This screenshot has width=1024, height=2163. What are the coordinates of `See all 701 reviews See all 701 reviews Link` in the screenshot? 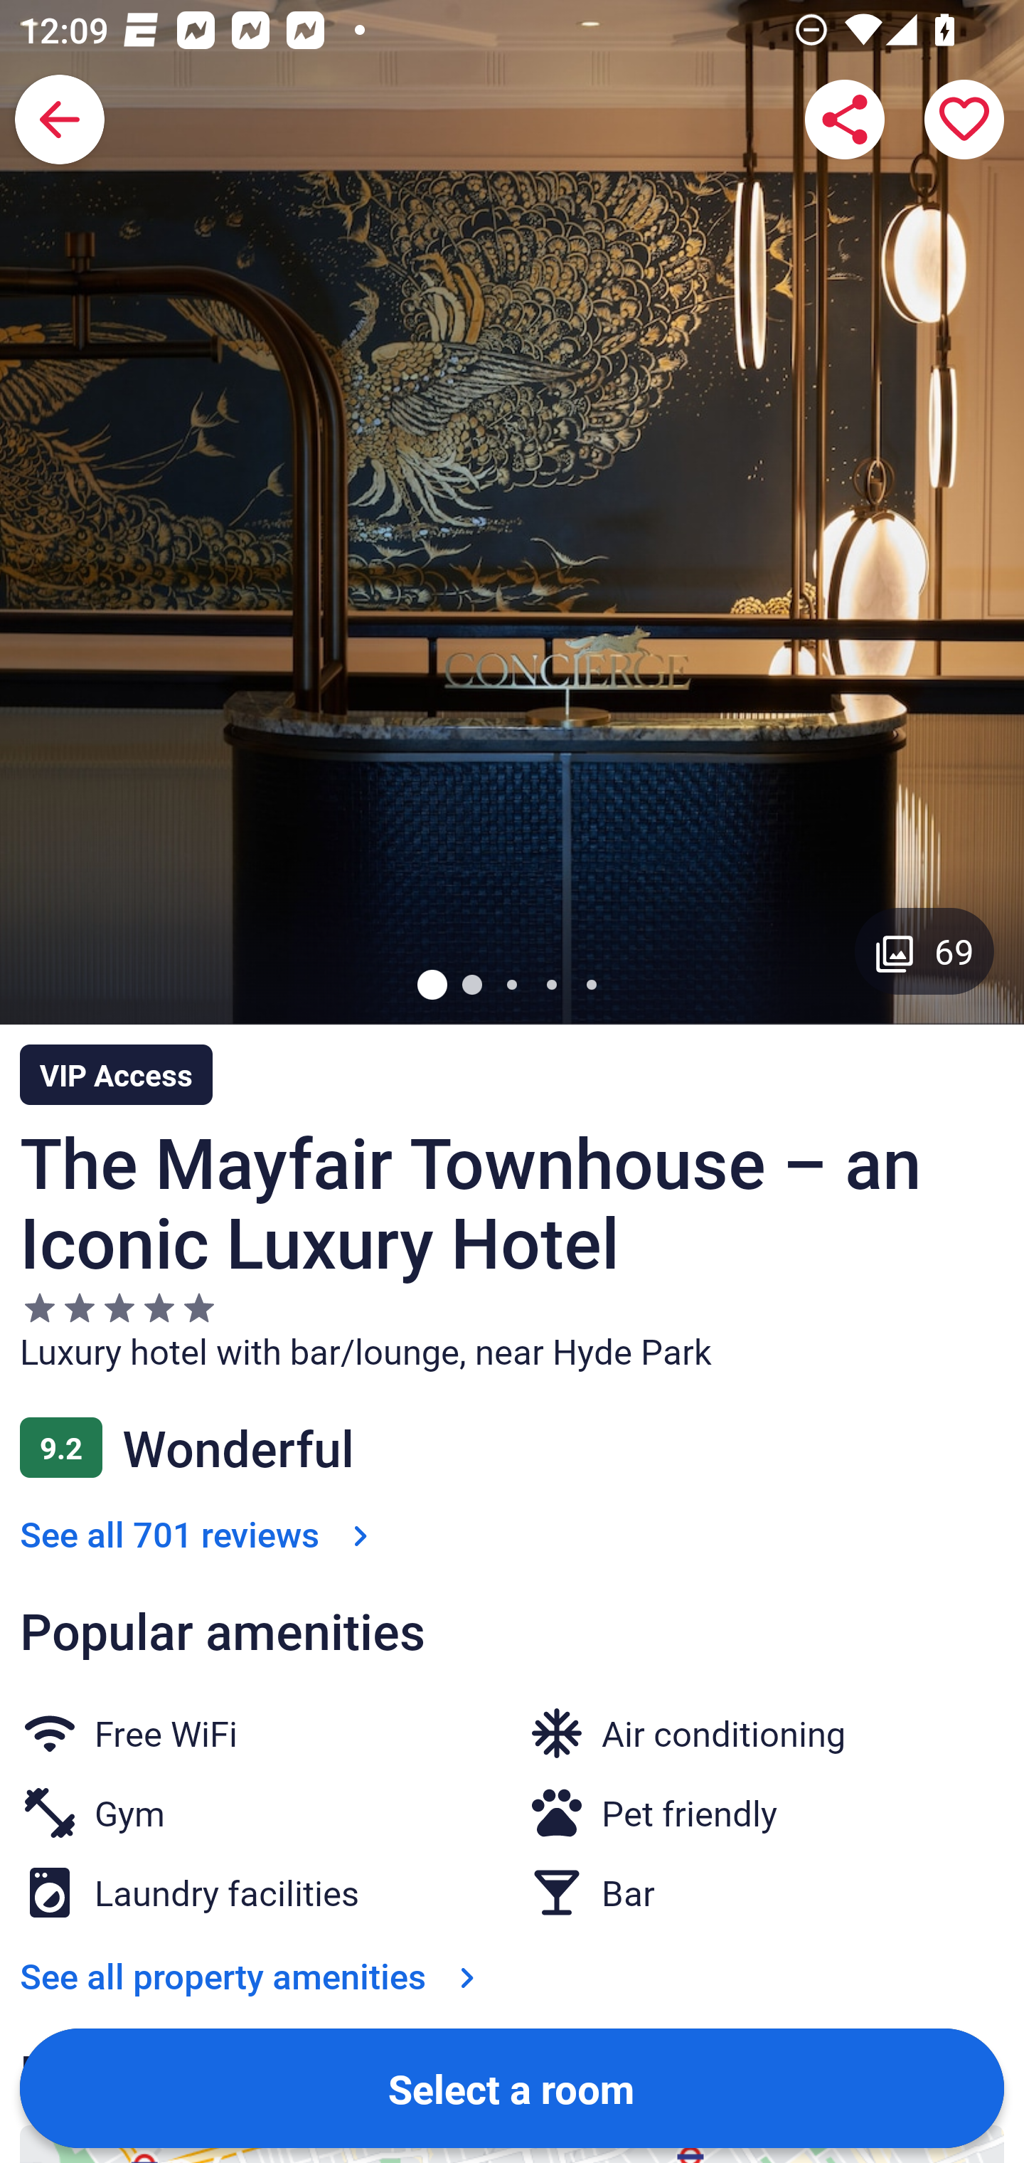 It's located at (199, 1534).